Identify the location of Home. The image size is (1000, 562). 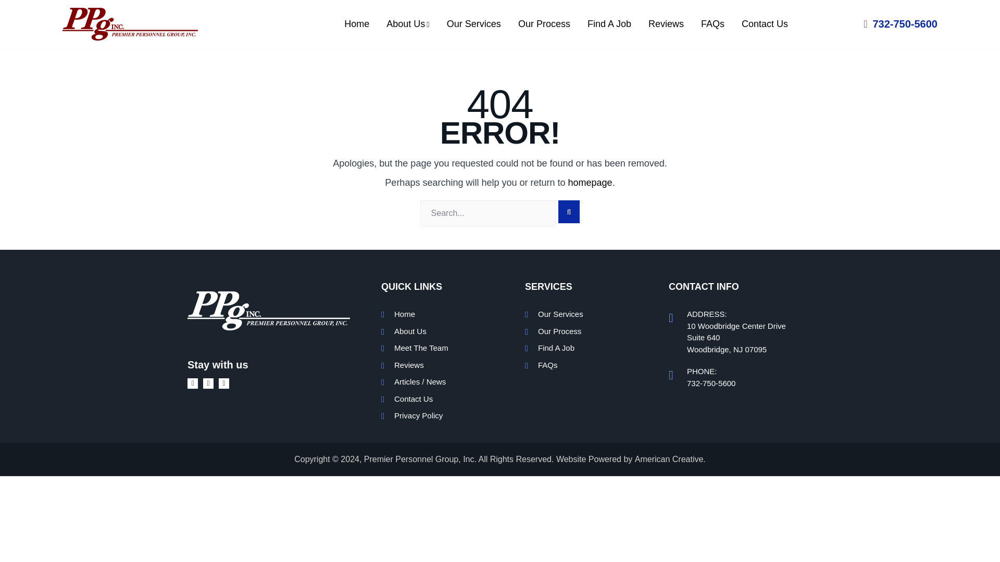
(404, 314).